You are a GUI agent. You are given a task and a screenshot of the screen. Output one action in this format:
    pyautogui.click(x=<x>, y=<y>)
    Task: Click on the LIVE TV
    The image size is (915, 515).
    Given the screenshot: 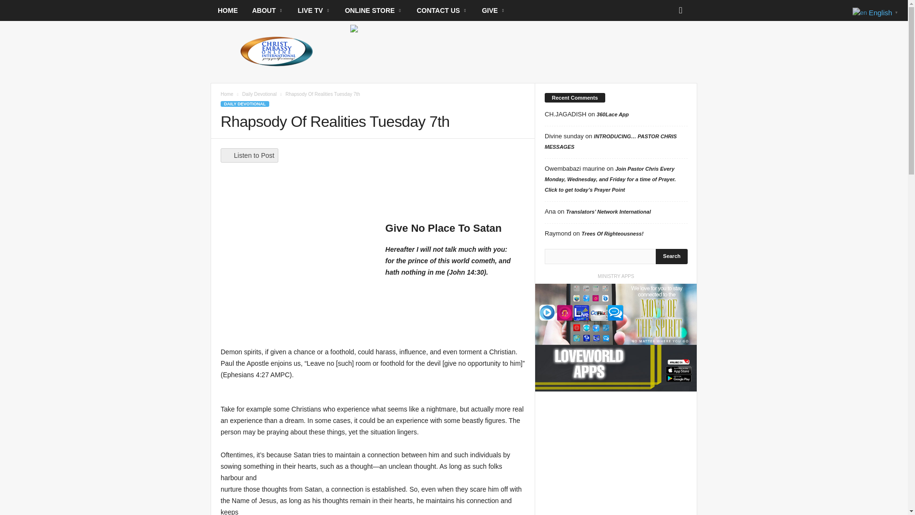 What is the action you would take?
    pyautogui.click(x=314, y=10)
    